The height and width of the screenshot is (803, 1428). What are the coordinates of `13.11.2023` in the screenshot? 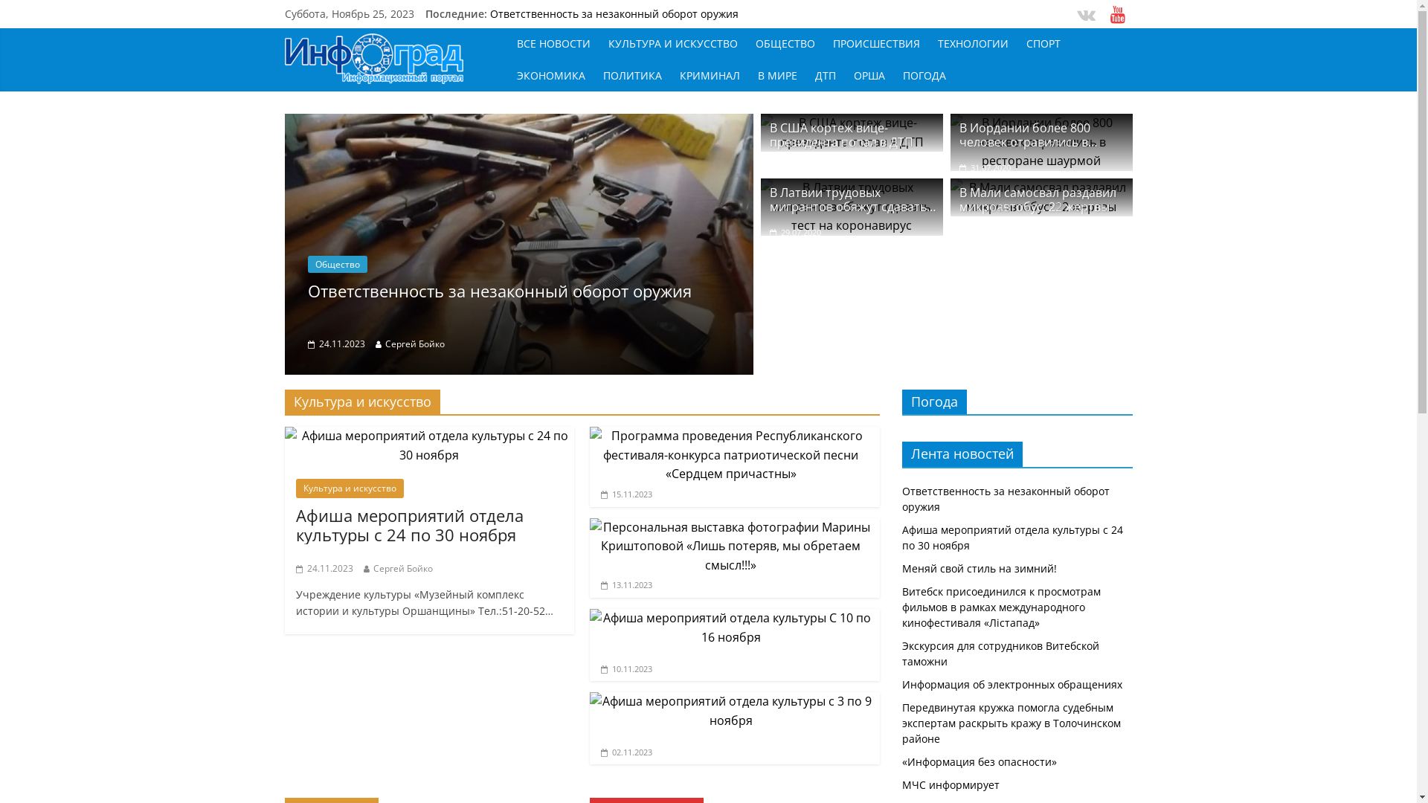 It's located at (626, 584).